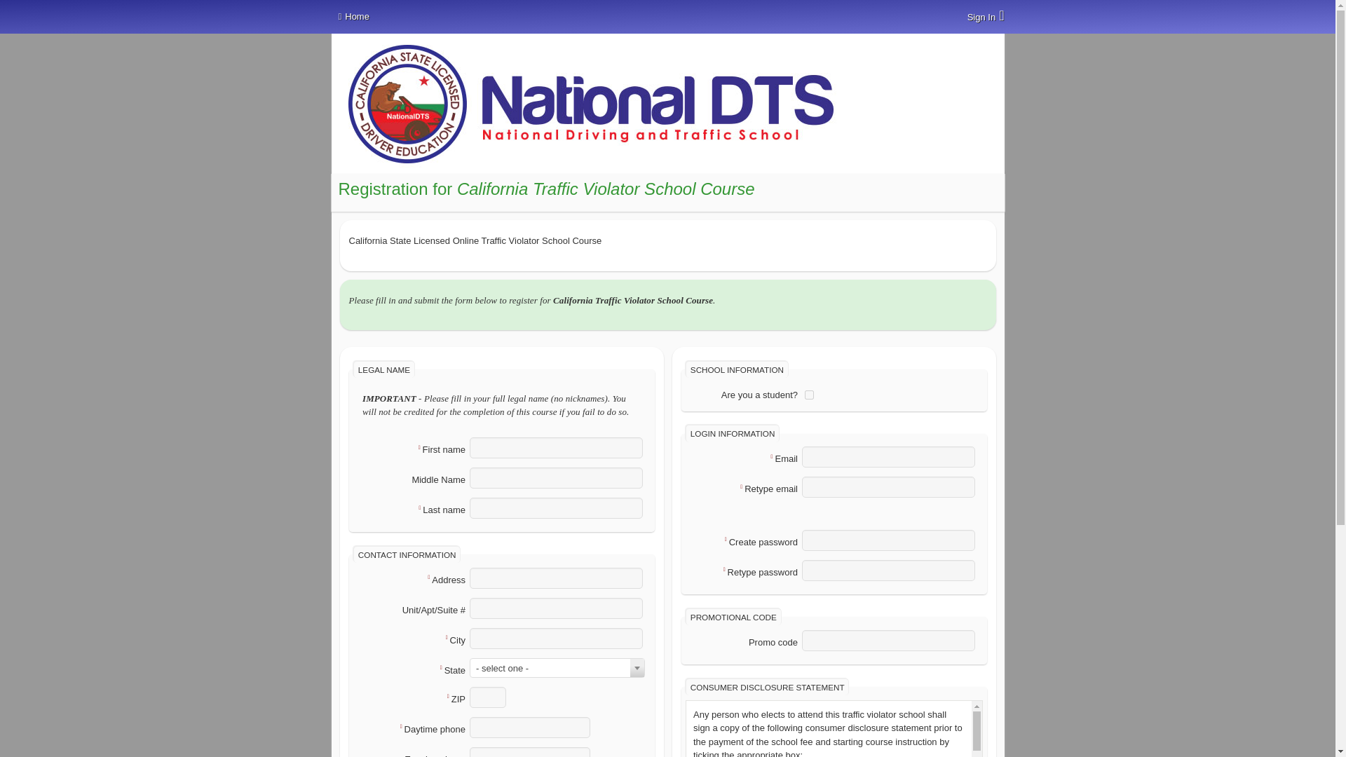 This screenshot has height=757, width=1346. I want to click on Enter your address, so click(557, 578).